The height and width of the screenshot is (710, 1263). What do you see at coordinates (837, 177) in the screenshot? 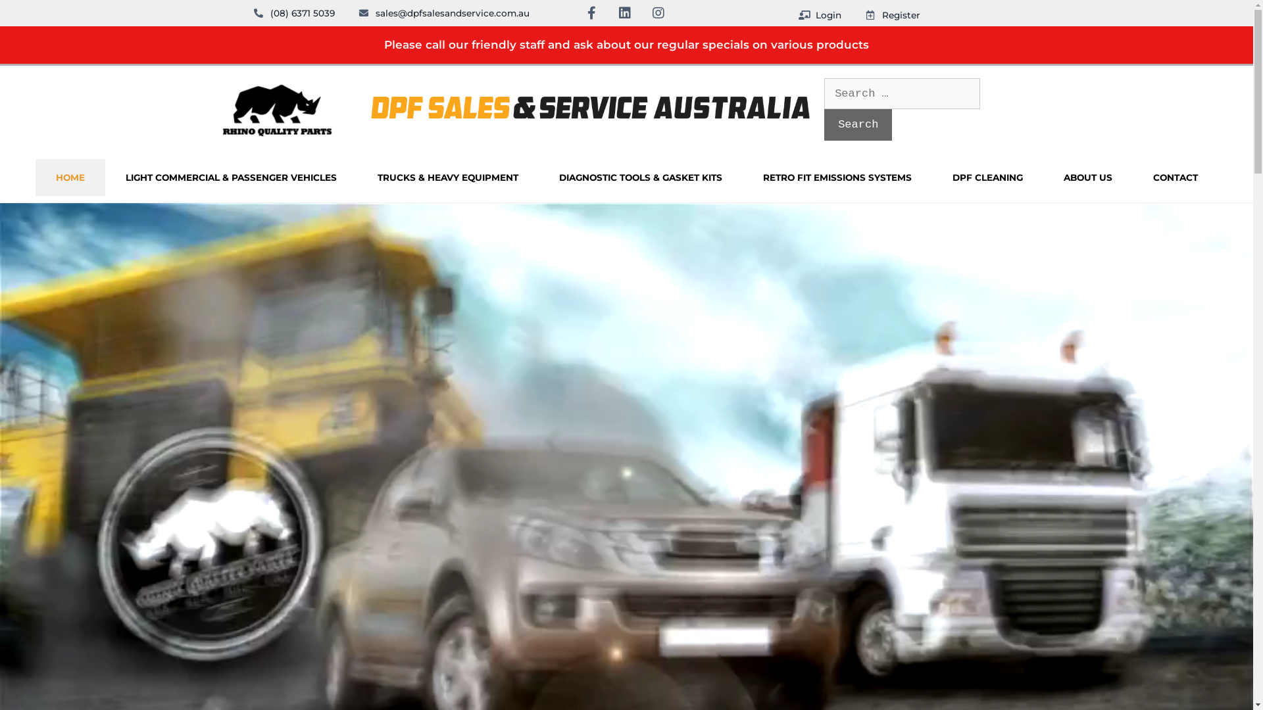
I see `RETRO FIT EMISSIONS SYSTEMS` at bounding box center [837, 177].